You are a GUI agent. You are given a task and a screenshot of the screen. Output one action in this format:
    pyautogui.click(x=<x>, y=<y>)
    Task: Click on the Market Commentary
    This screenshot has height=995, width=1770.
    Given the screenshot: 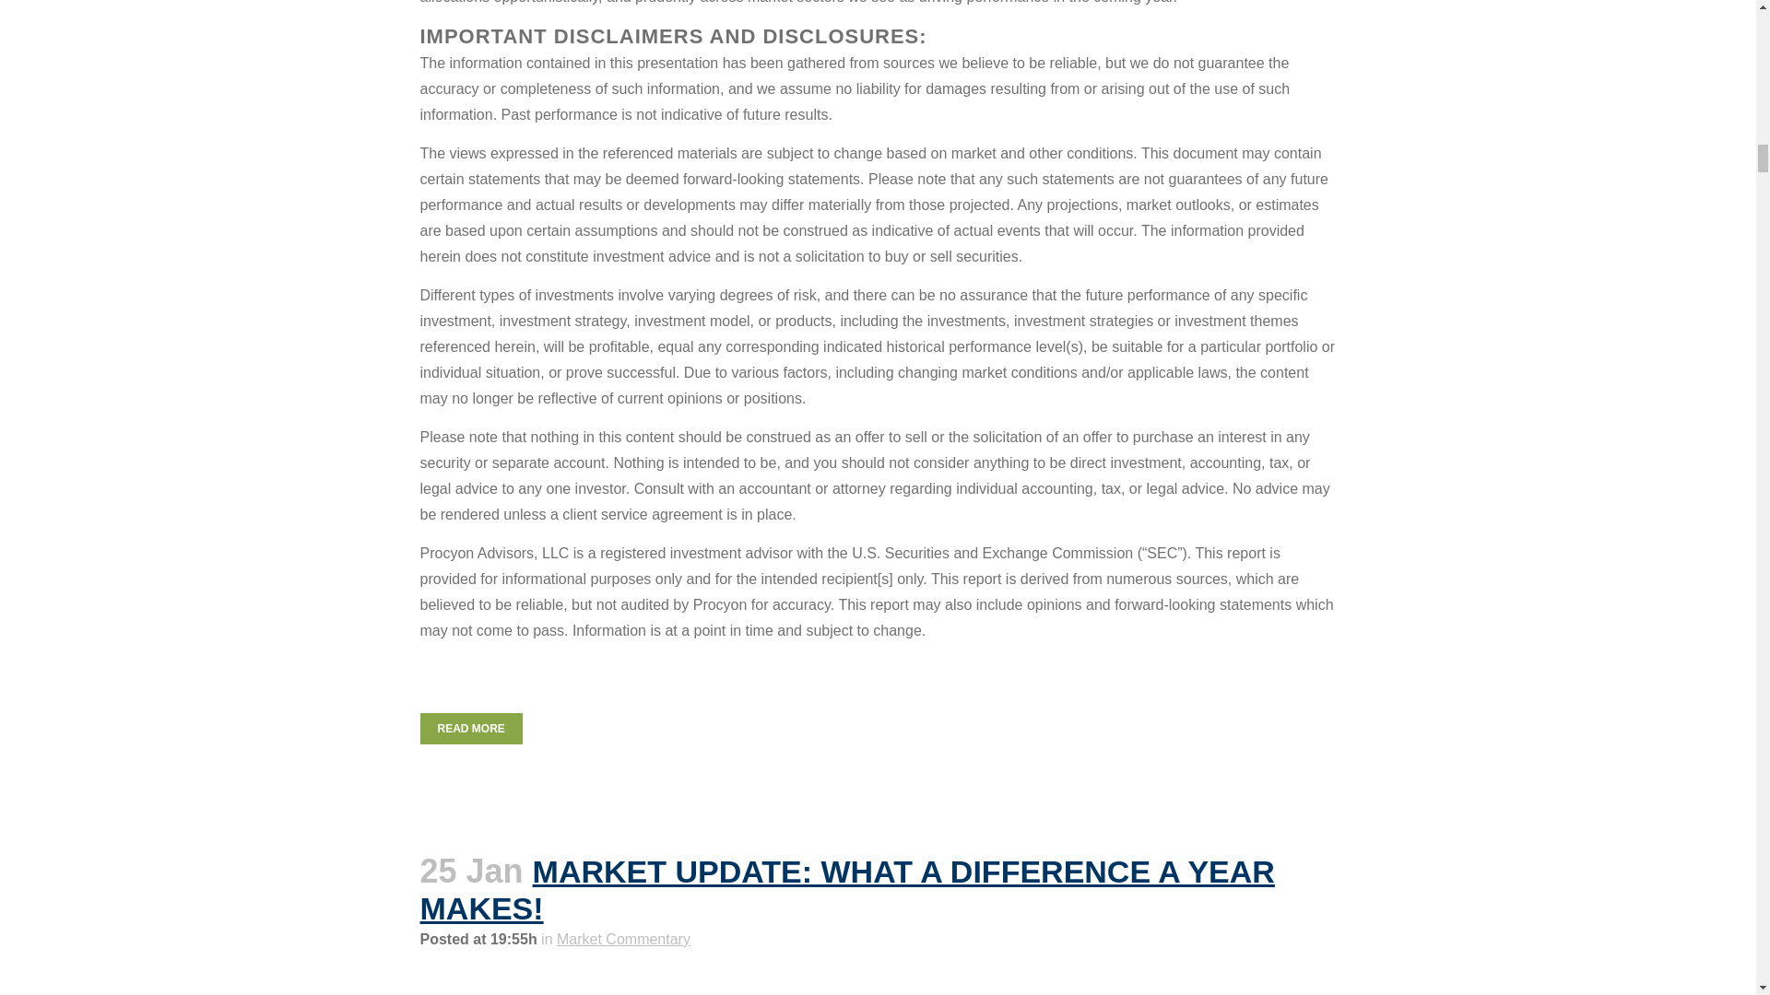 What is the action you would take?
    pyautogui.click(x=623, y=939)
    